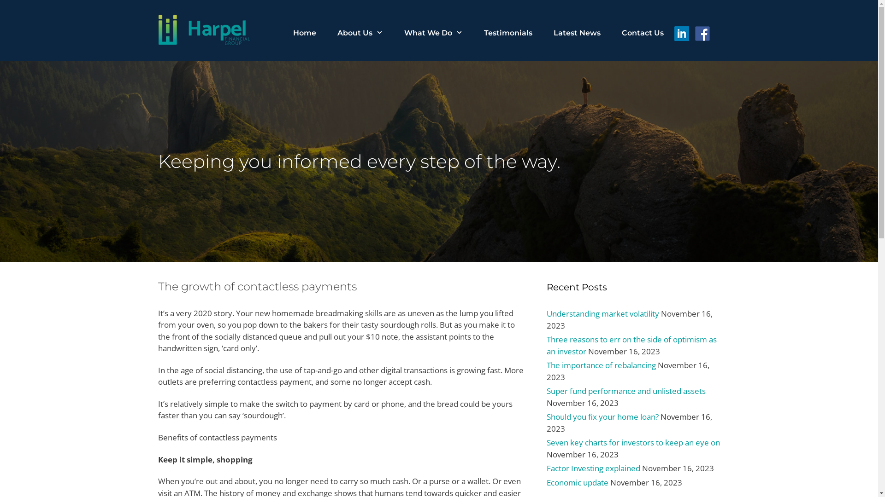 The width and height of the screenshot is (885, 497). I want to click on Should you fix your home loan?, so click(603, 416).